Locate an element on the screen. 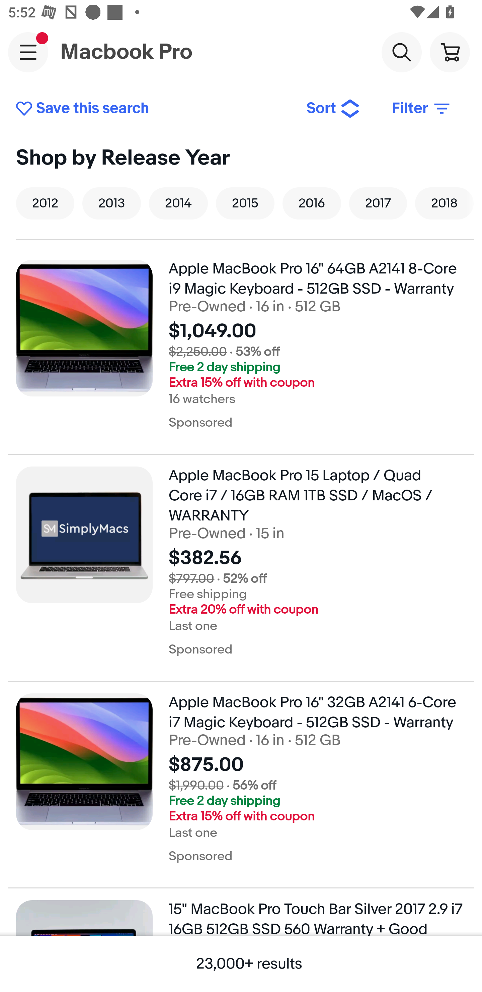  2018 2018, Release Year is located at coordinates (444, 203).